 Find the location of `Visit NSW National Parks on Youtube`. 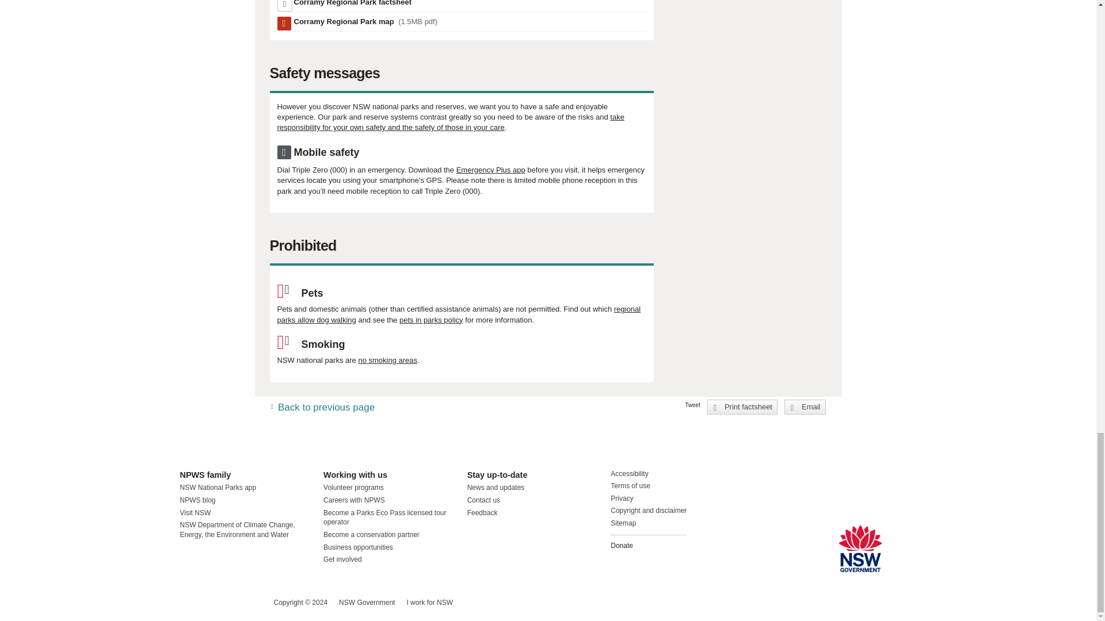

Visit NSW National Parks on Youtube is located at coordinates (239, 603).